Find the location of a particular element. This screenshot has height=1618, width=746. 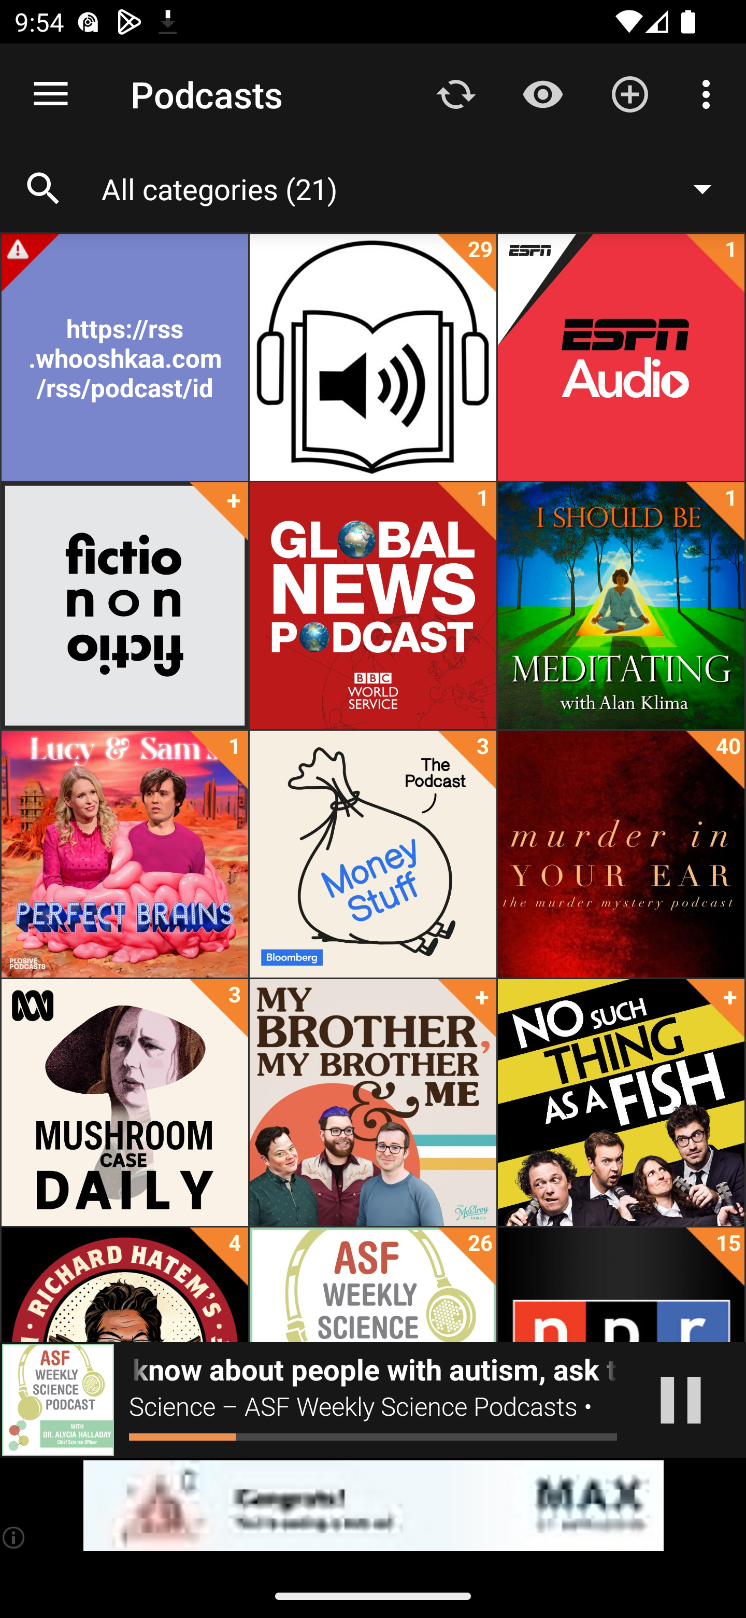

Update is located at coordinates (456, 93).